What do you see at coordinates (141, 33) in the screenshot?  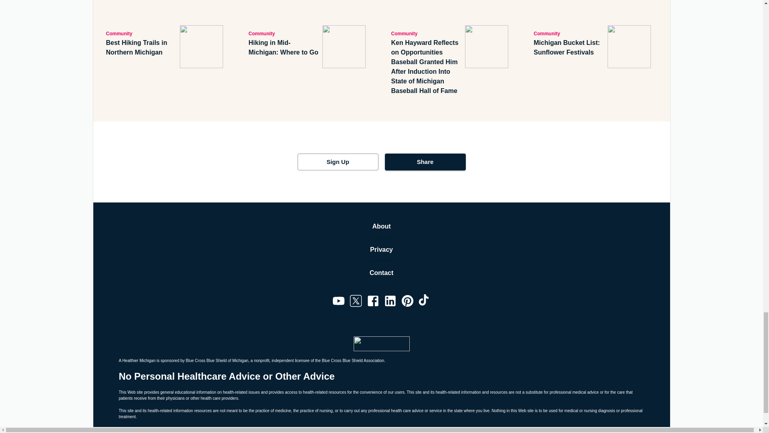 I see `Community` at bounding box center [141, 33].